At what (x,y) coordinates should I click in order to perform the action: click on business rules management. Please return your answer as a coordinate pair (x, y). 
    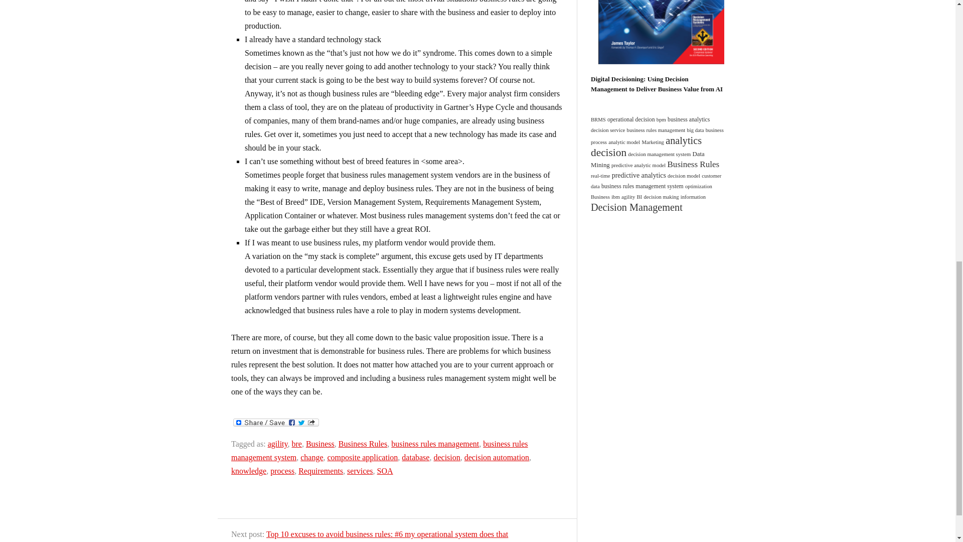
    Looking at the image, I should click on (434, 444).